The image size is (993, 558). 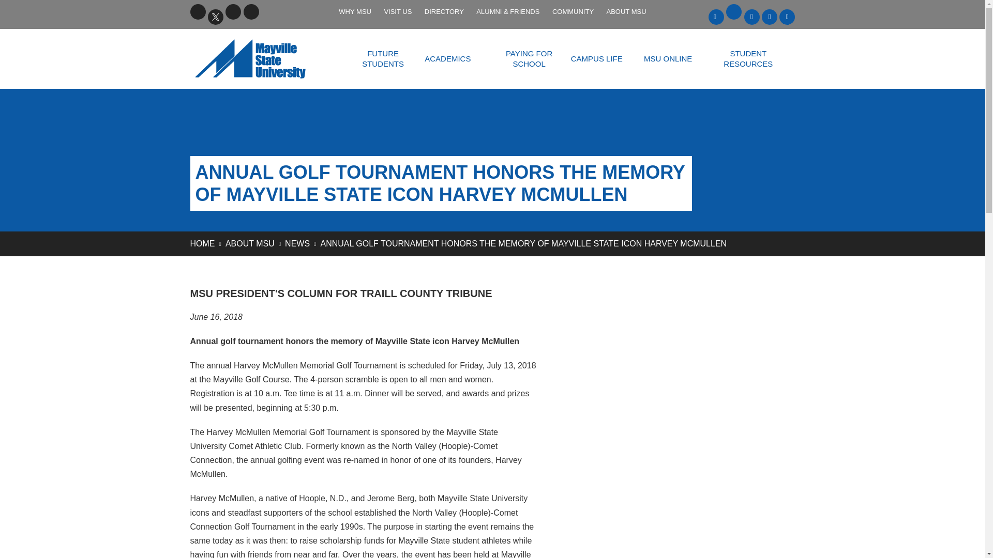 I want to click on ACADEMICS, so click(x=447, y=58).